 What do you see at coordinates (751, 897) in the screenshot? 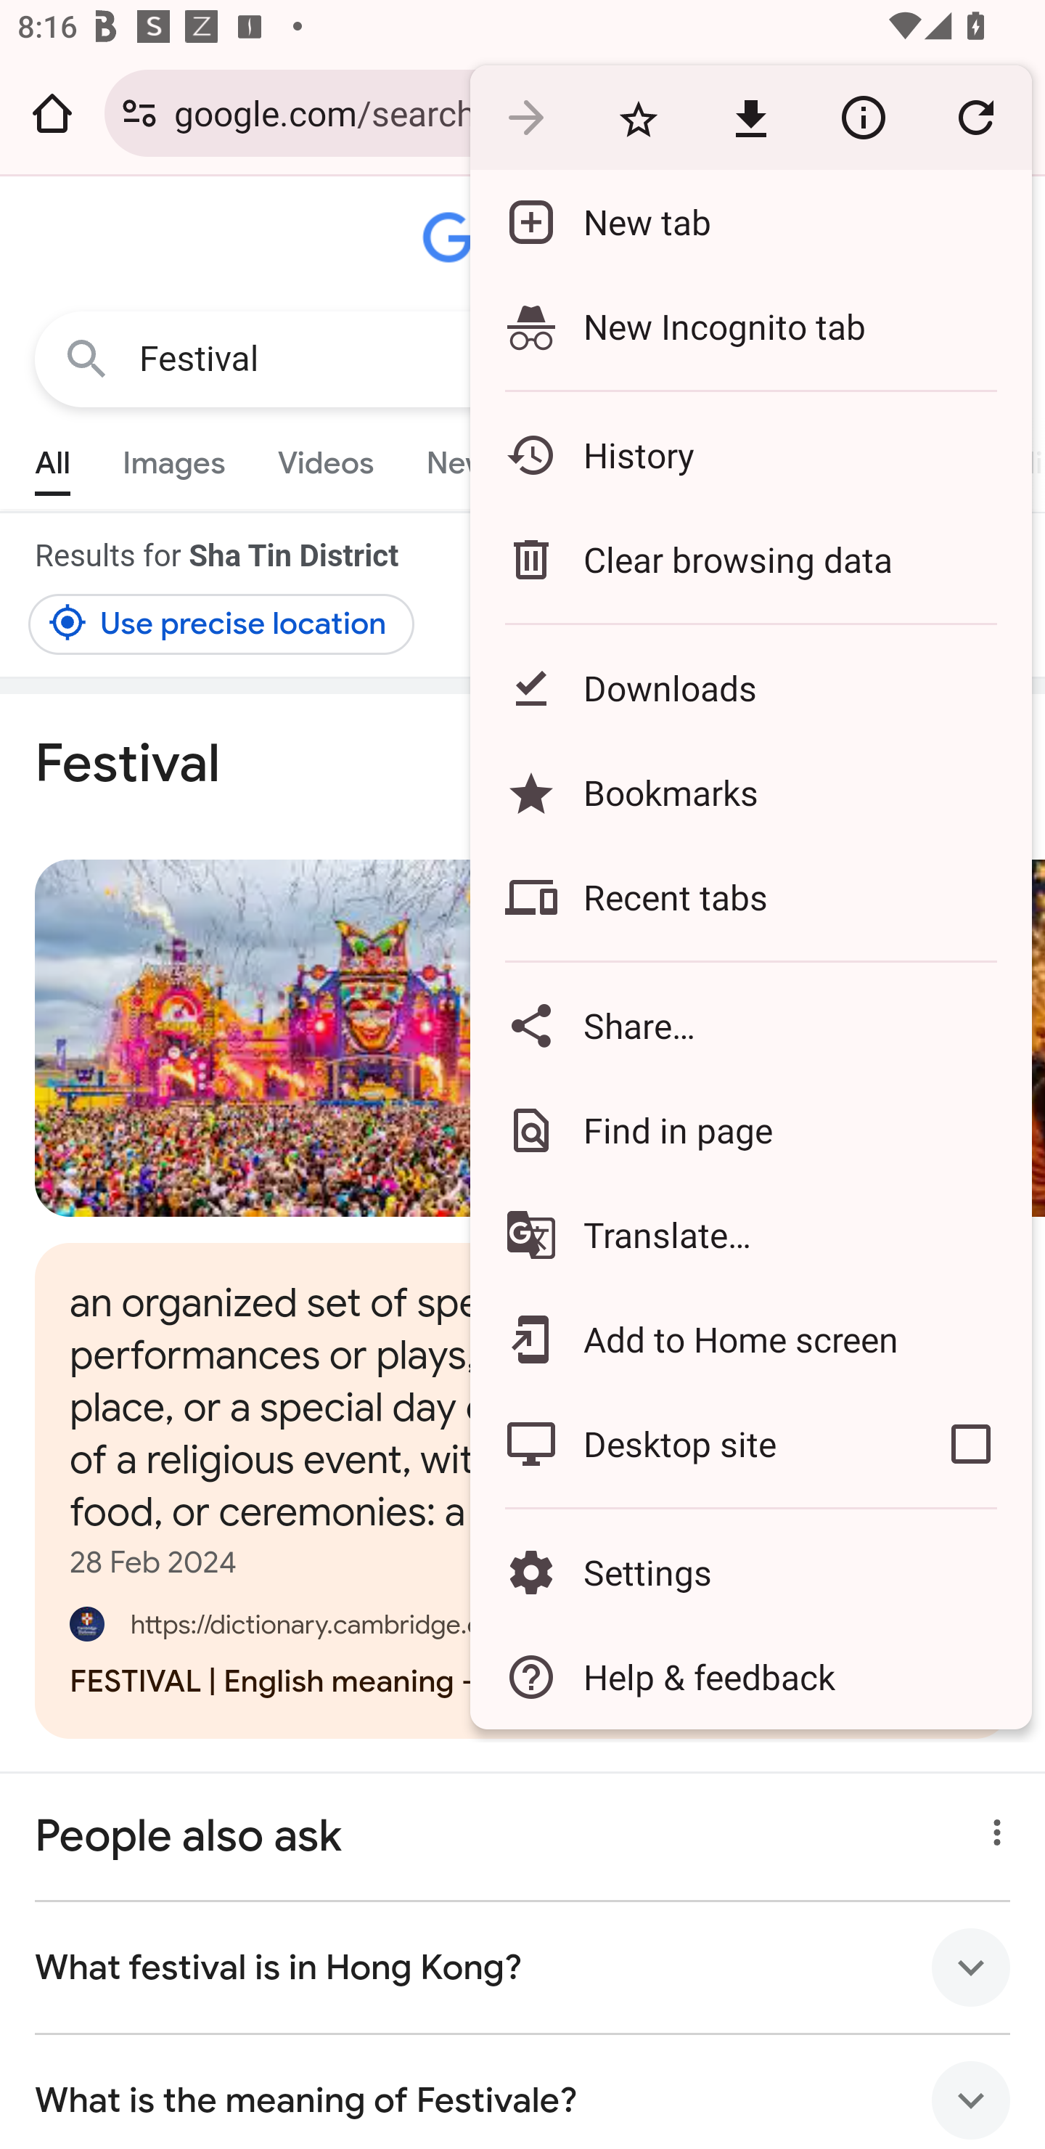
I see `Recent tabs` at bounding box center [751, 897].